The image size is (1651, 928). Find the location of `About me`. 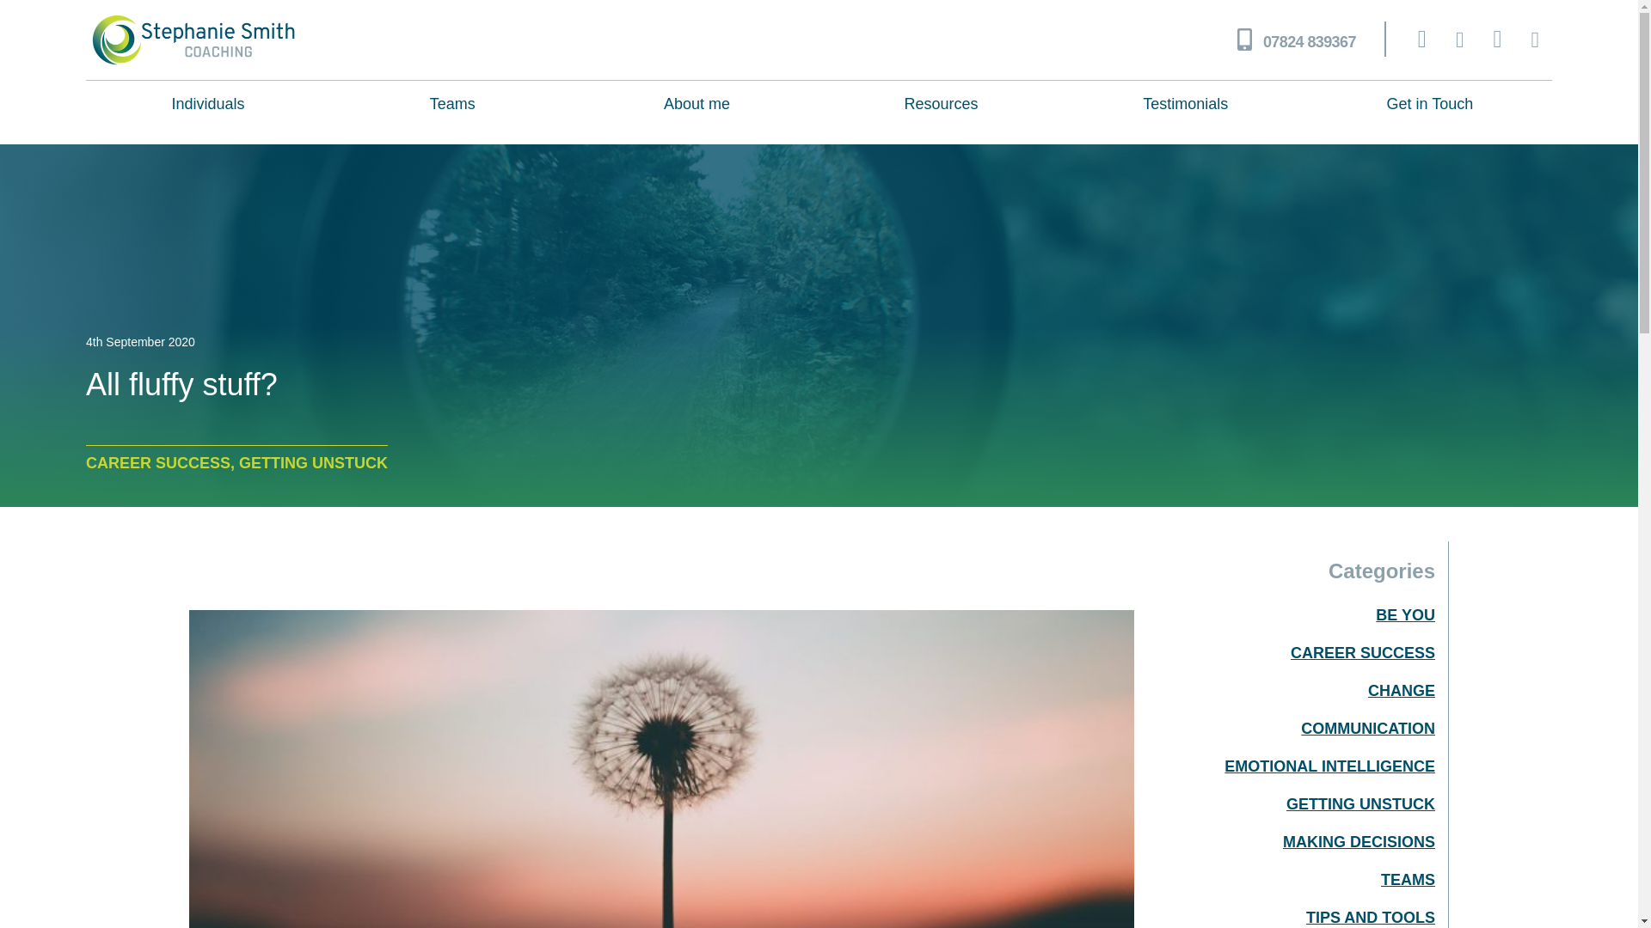

About me is located at coordinates (697, 103).